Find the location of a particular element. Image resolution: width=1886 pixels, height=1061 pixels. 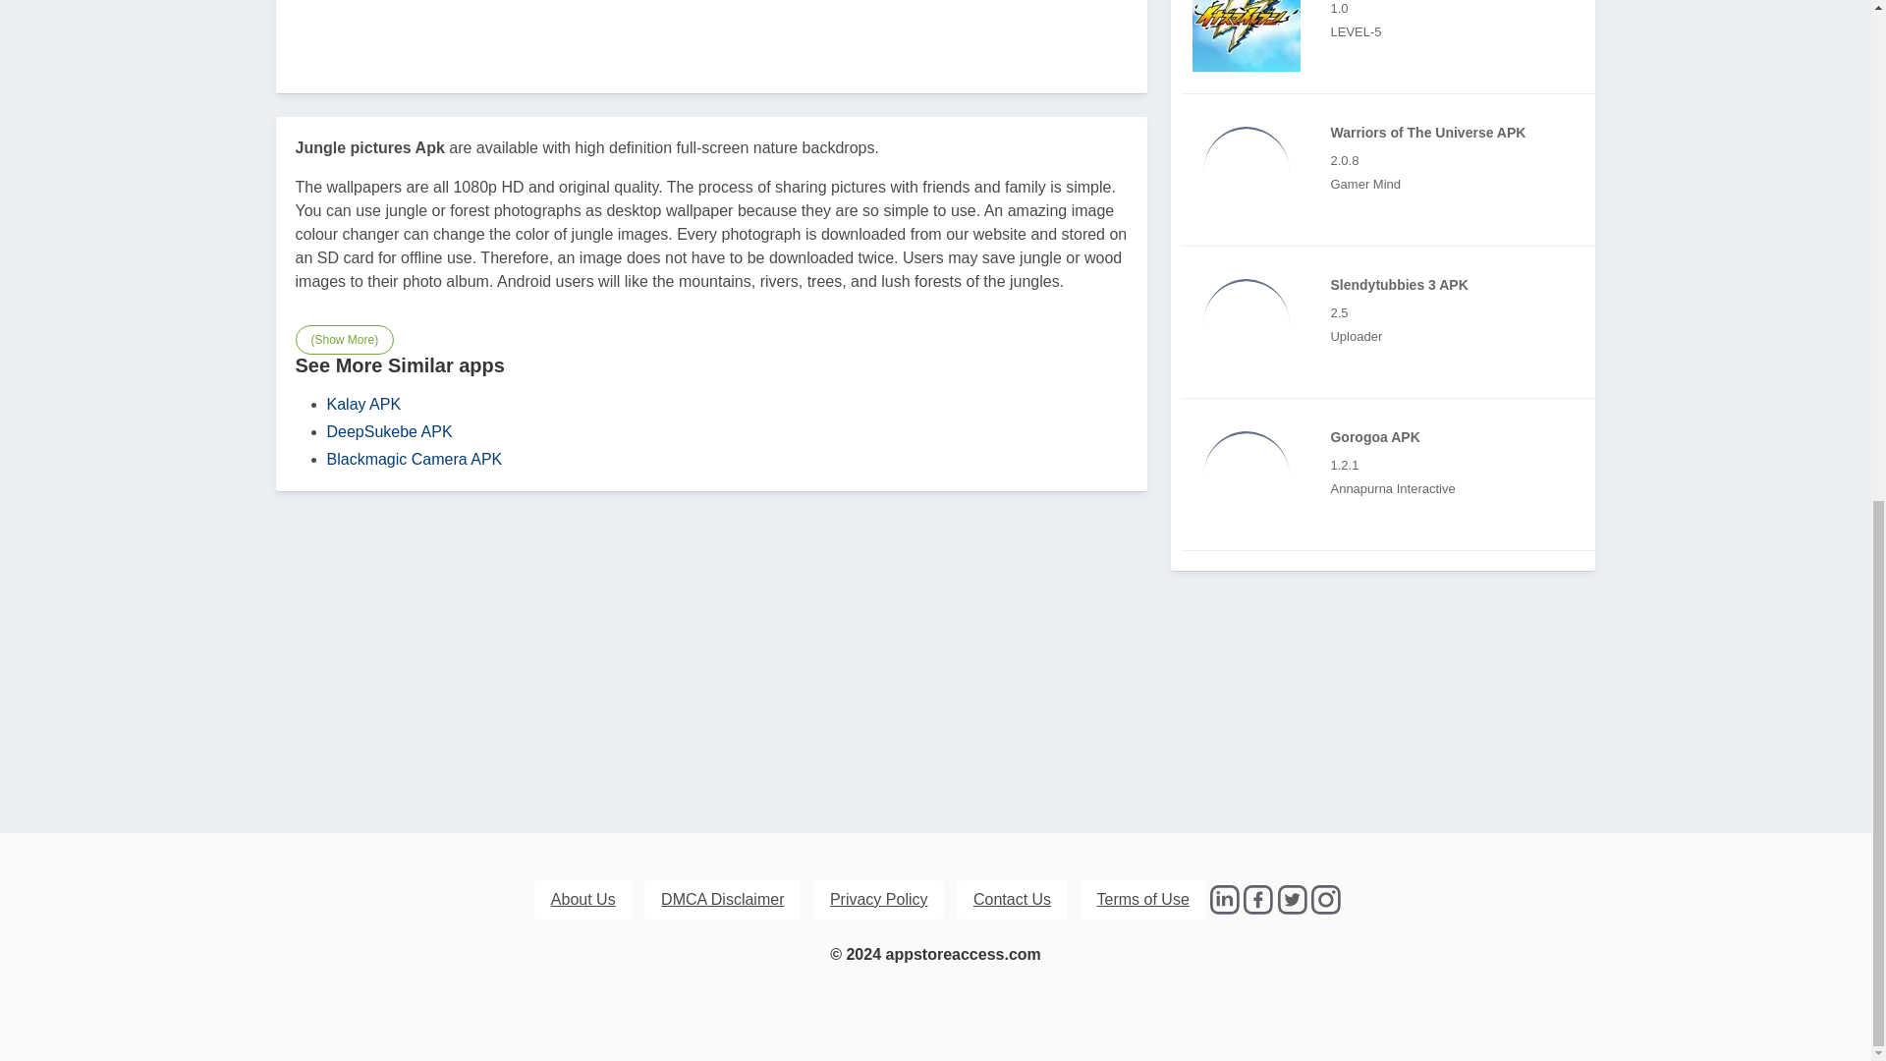

DeepSukebe APK is located at coordinates (389, 430).